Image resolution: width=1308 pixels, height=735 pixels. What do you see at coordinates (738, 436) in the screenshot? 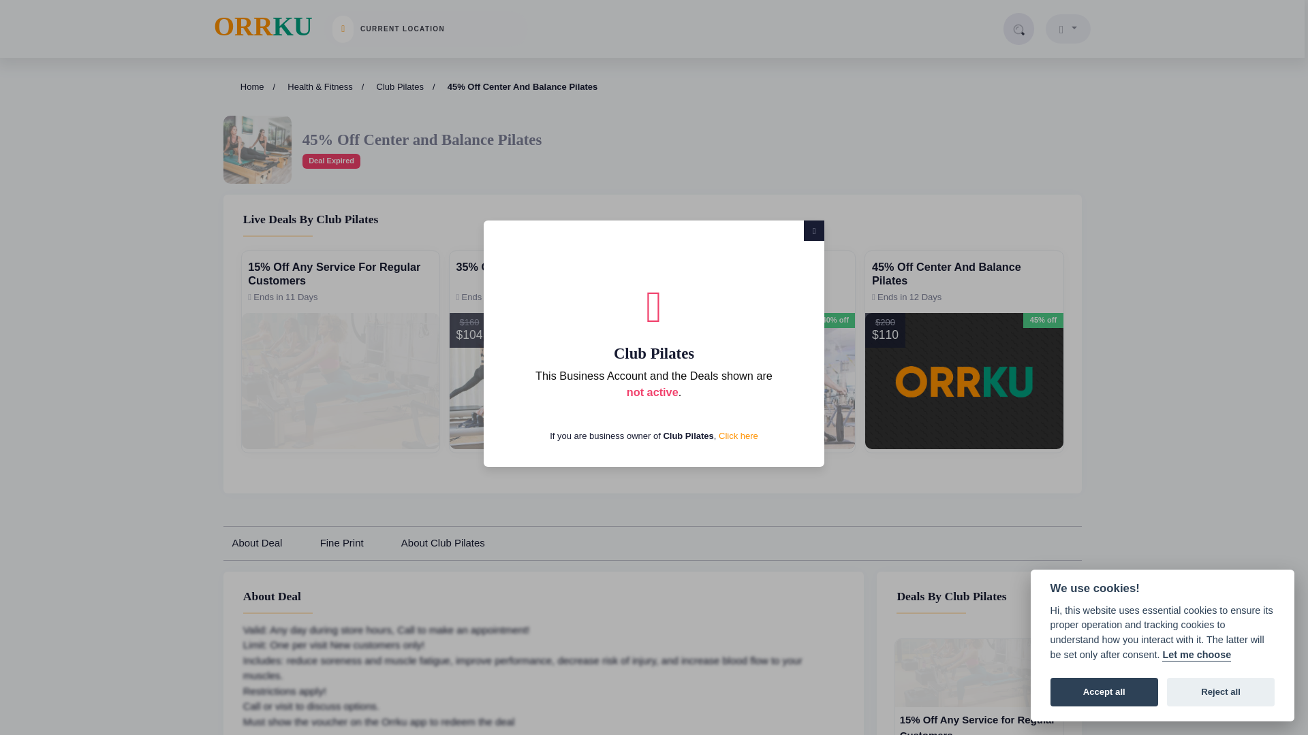
I see `Home` at bounding box center [738, 436].